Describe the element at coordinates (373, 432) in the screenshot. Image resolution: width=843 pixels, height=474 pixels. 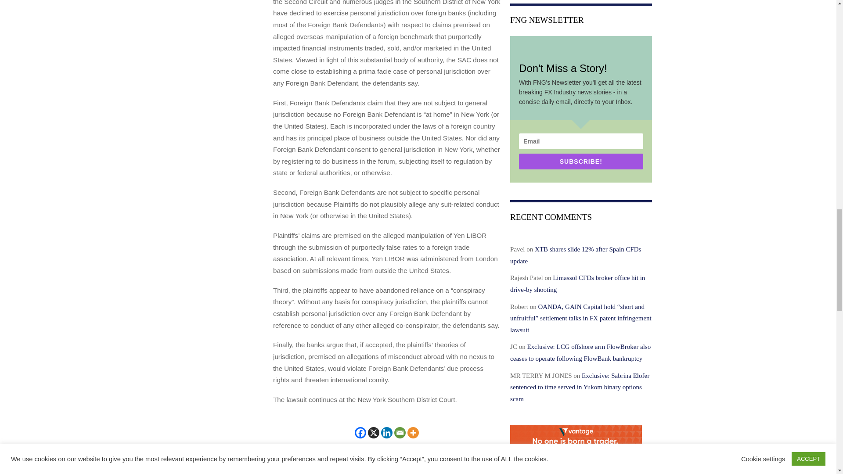
I see `X` at that location.